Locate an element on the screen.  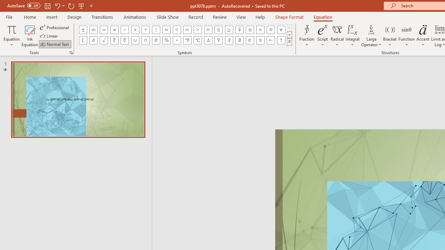
Equation Symbol Cube Root is located at coordinates (114, 40).